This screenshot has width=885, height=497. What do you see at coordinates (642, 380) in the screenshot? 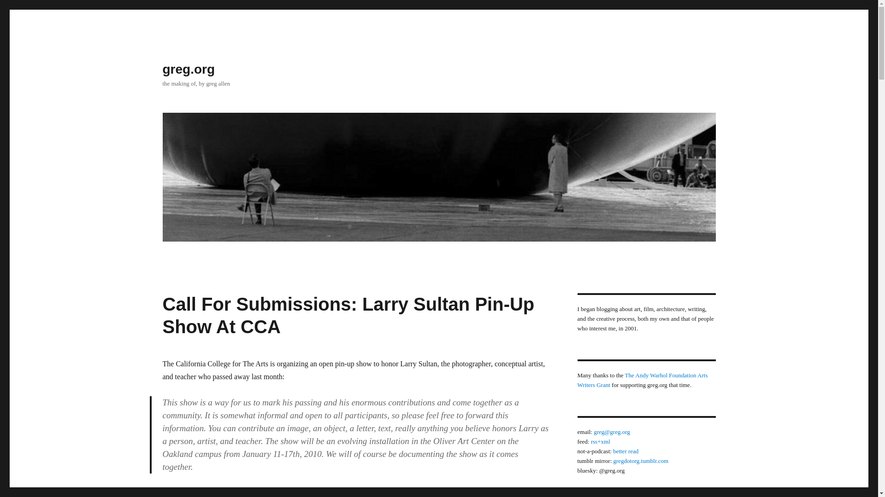
I see `The Andy Warhol Foundation Arts Writers Grant` at bounding box center [642, 380].